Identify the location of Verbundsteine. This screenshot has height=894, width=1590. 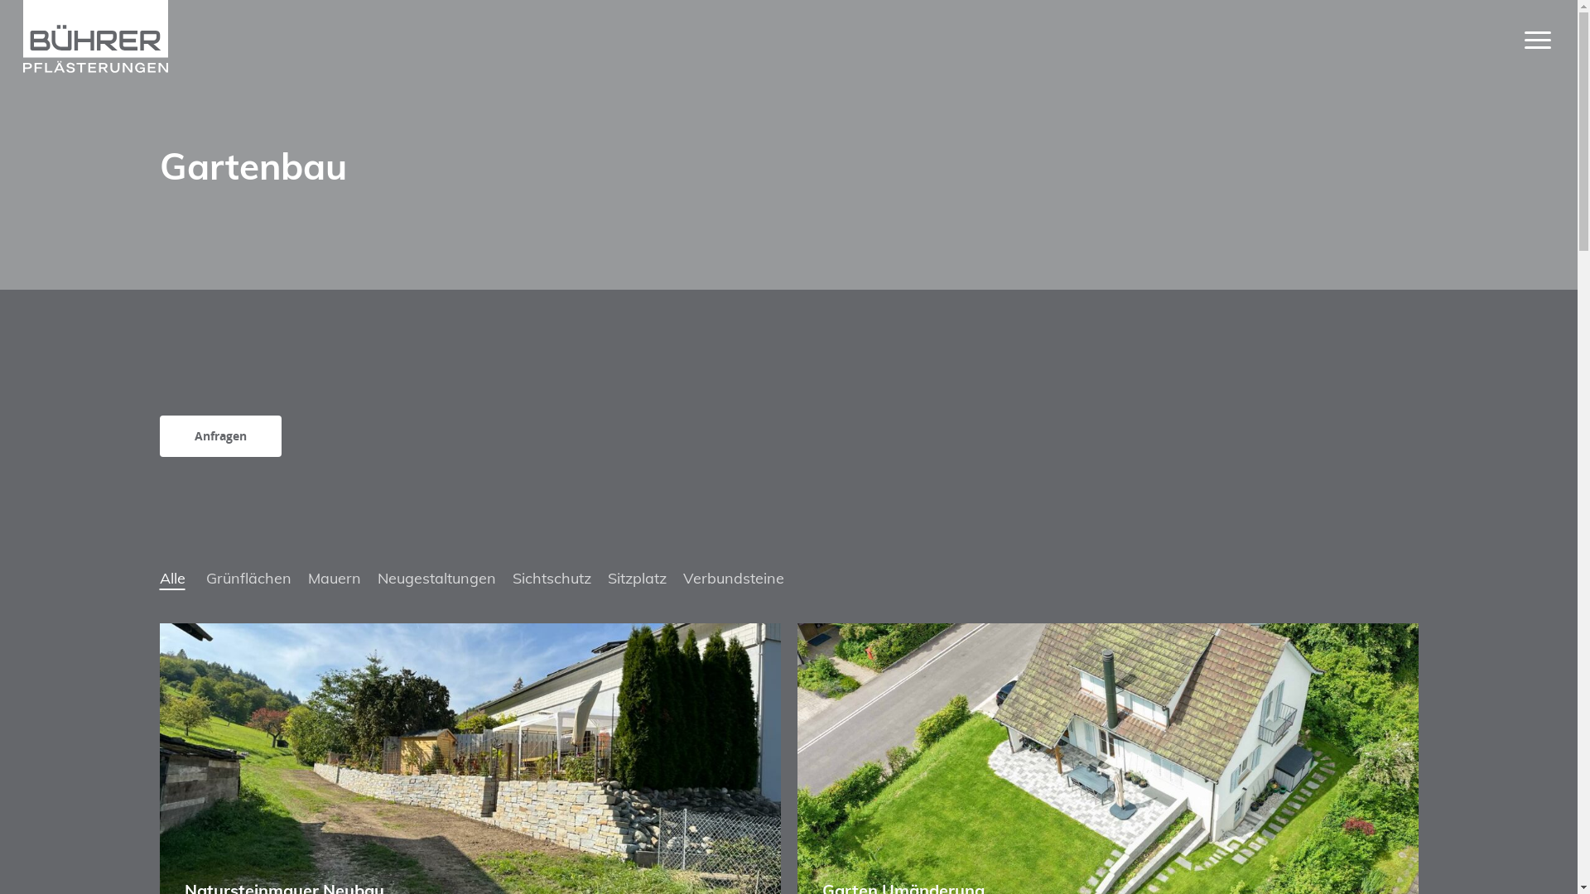
(733, 579).